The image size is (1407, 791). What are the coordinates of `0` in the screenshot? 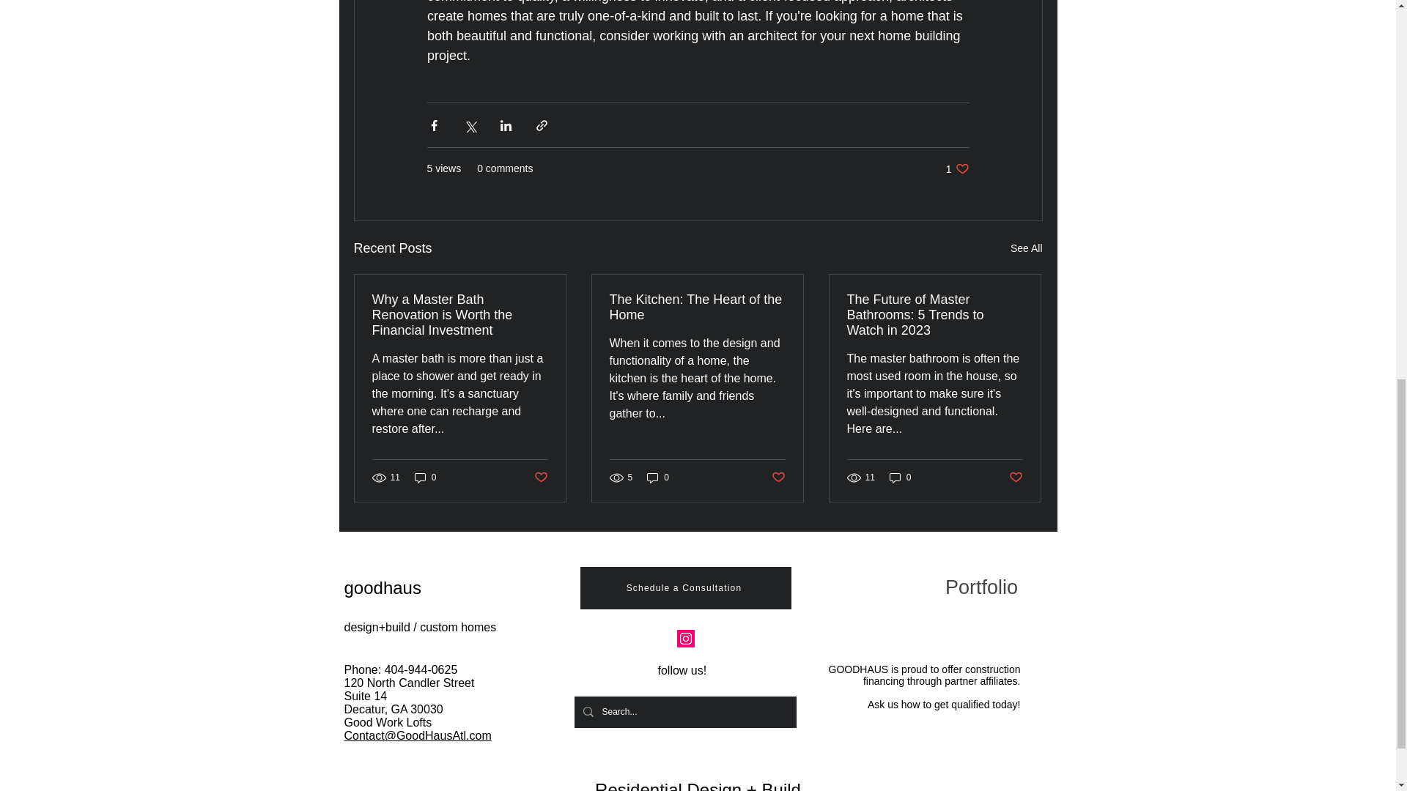 It's located at (900, 476).